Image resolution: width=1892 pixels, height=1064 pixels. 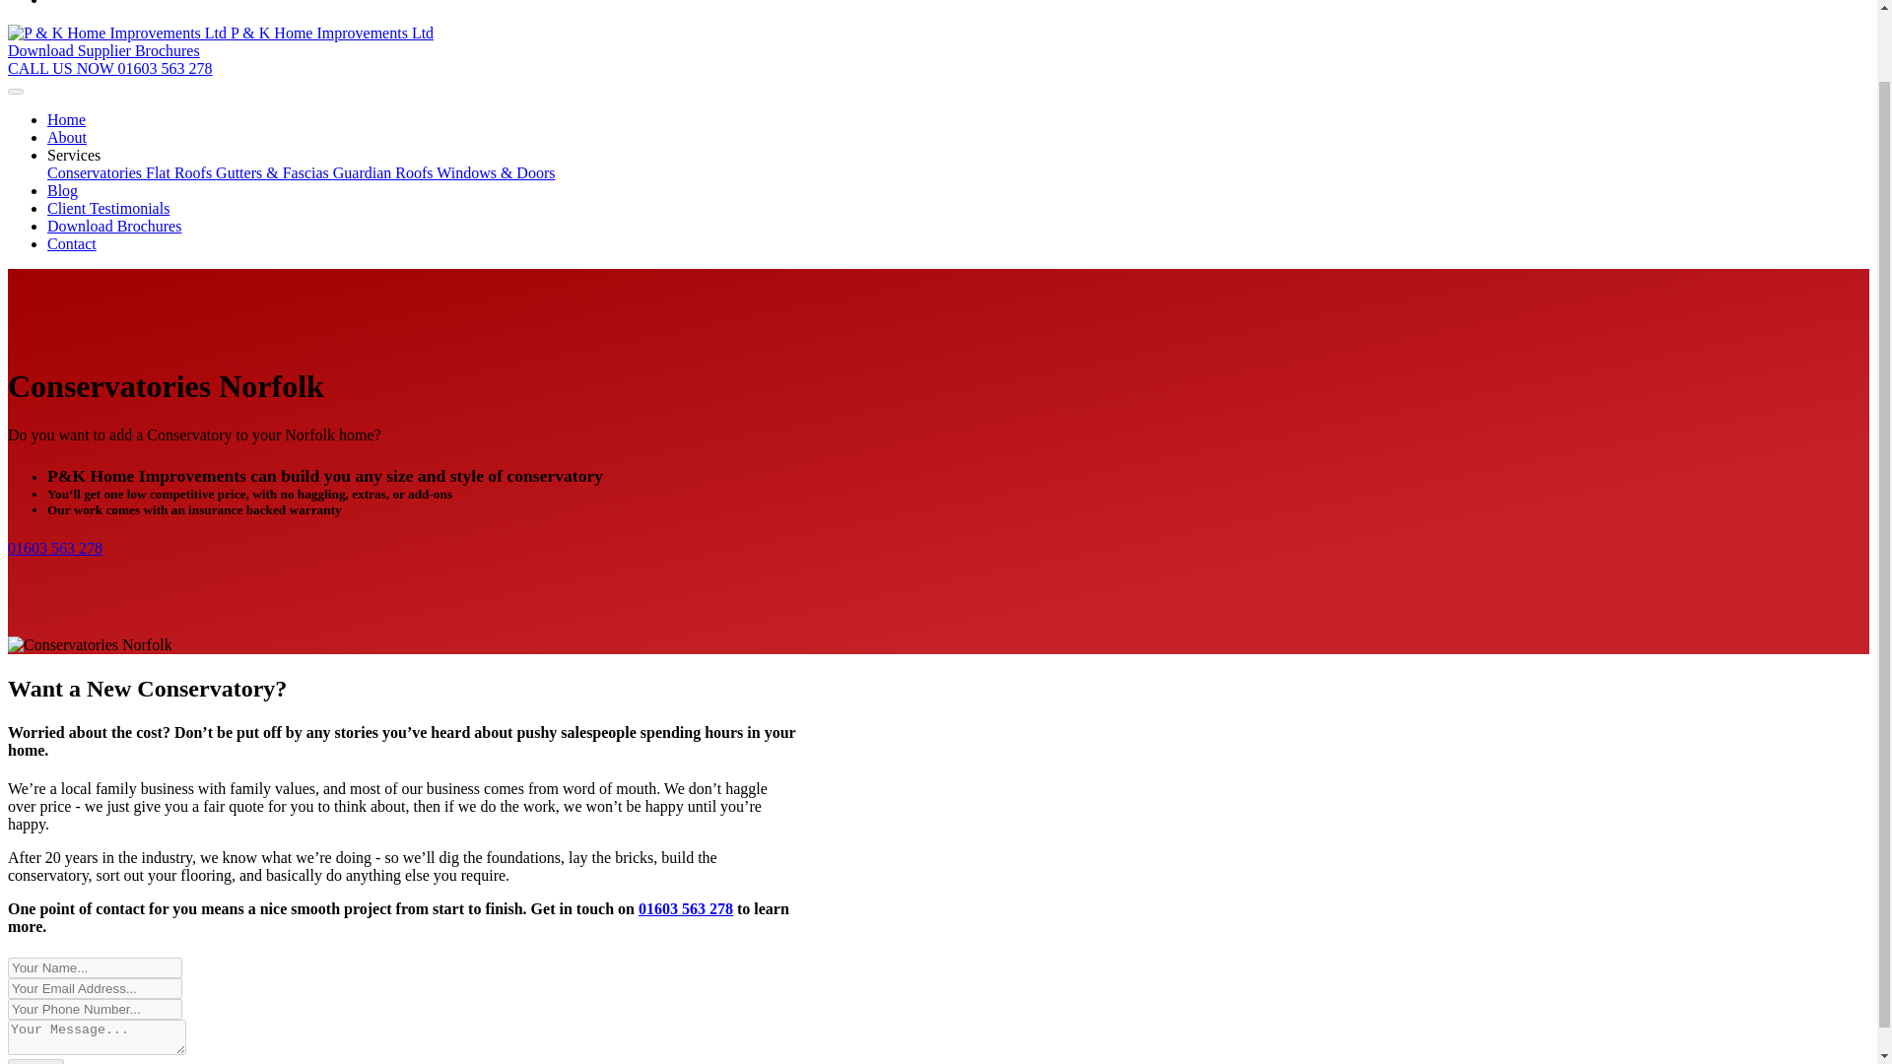 What do you see at coordinates (108, 209) in the screenshot?
I see `Link to Client Testimonials` at bounding box center [108, 209].